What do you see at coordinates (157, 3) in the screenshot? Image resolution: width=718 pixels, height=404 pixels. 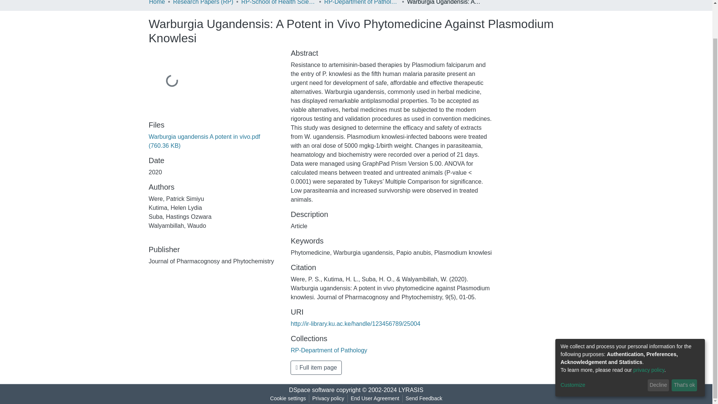 I see `Home` at bounding box center [157, 3].